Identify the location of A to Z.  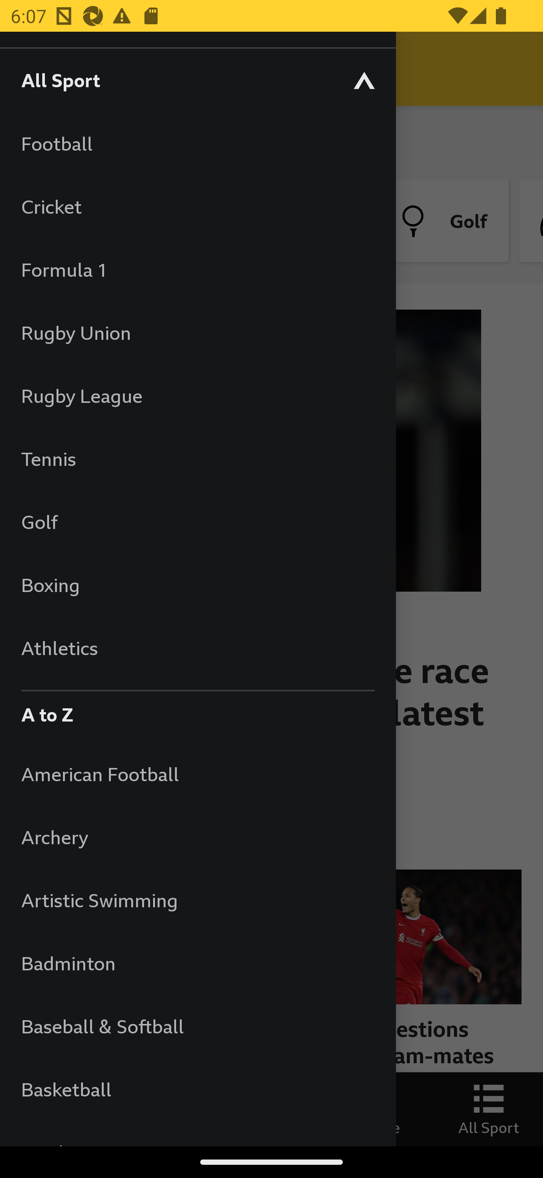
(198, 711).